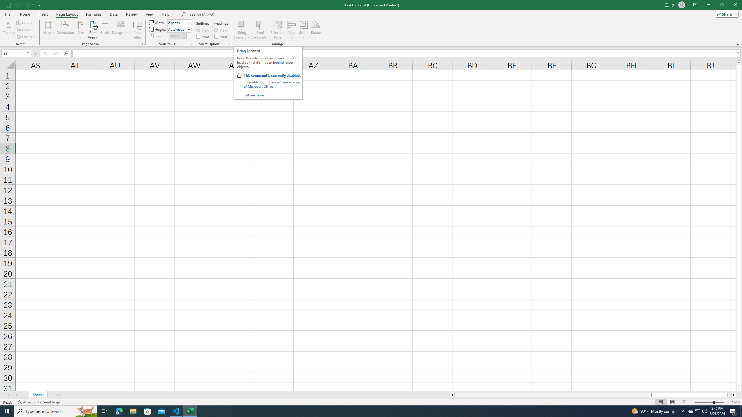 The image size is (742, 417). Describe the element at coordinates (292, 30) in the screenshot. I see `Align` at that location.